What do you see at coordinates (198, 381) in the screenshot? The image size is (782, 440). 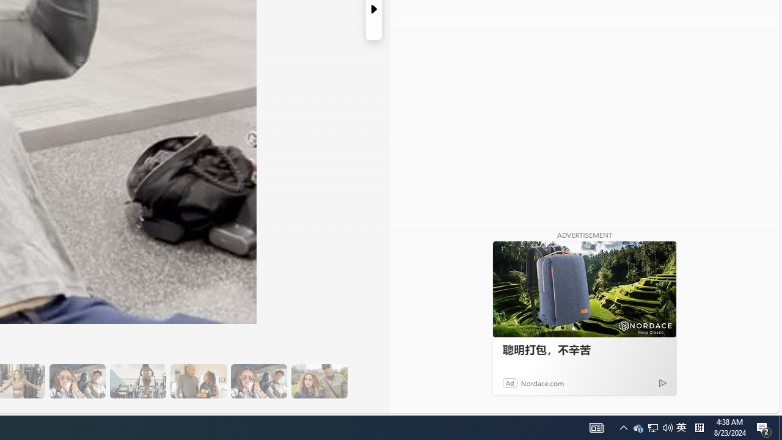 I see `18 It's More Fun Doing It with Someone Else` at bounding box center [198, 381].